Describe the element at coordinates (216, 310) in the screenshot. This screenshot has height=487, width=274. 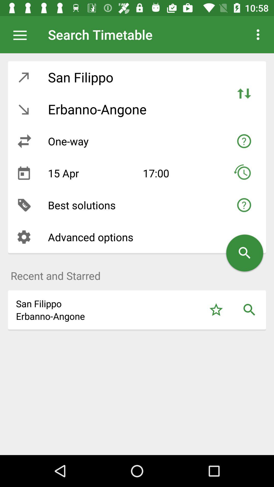
I see `starred option` at that location.